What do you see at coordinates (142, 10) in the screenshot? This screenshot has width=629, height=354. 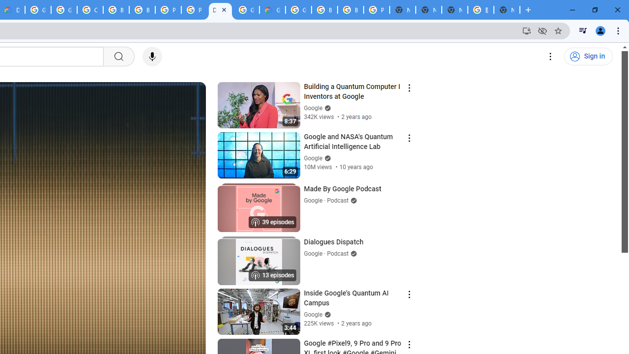 I see `Browse Chrome as a guest - Computer - Google Chrome Help` at bounding box center [142, 10].